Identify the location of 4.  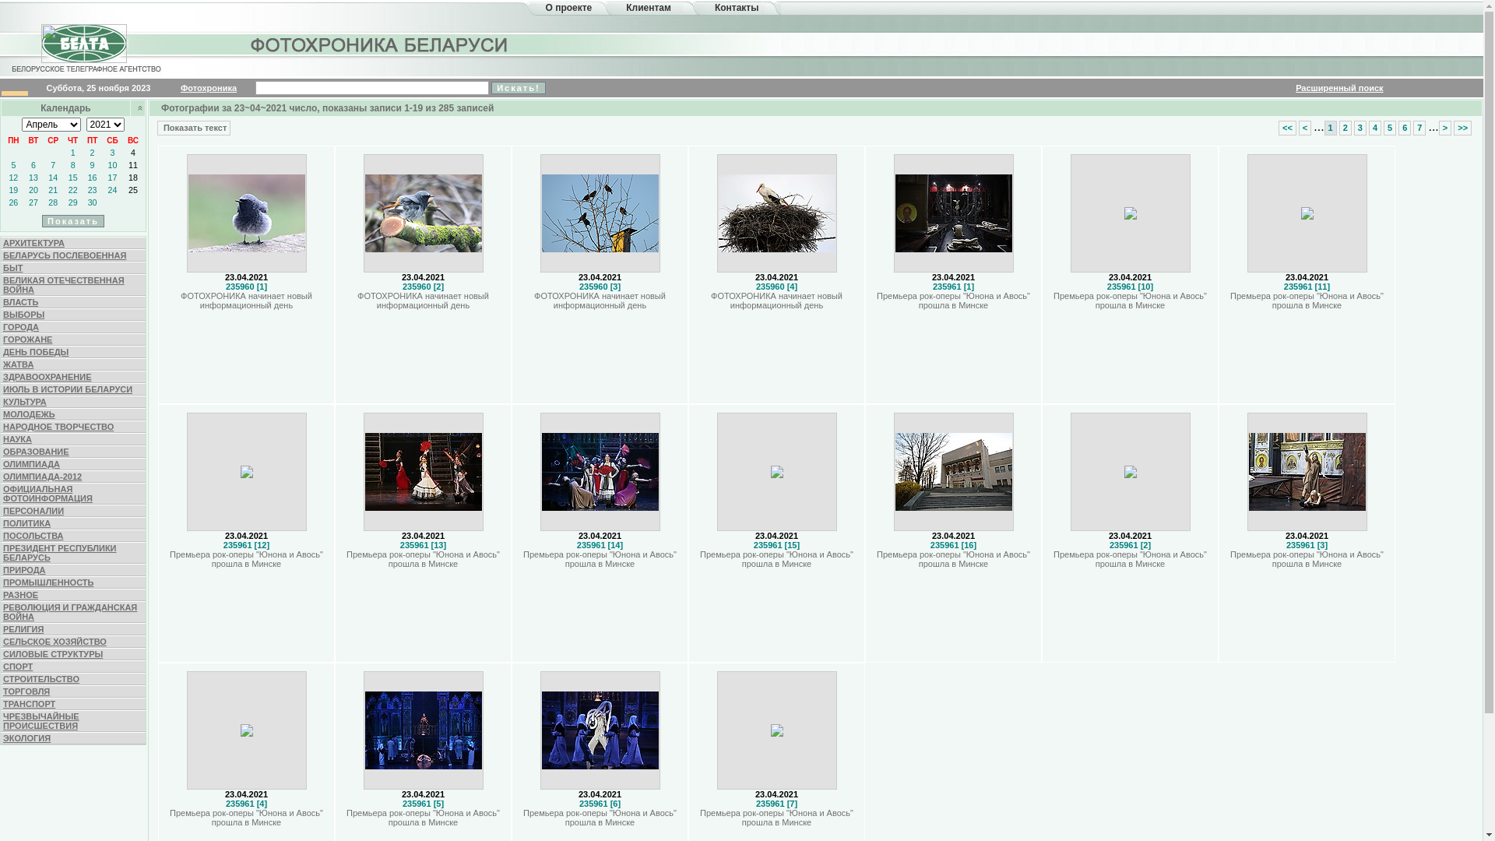
(133, 153).